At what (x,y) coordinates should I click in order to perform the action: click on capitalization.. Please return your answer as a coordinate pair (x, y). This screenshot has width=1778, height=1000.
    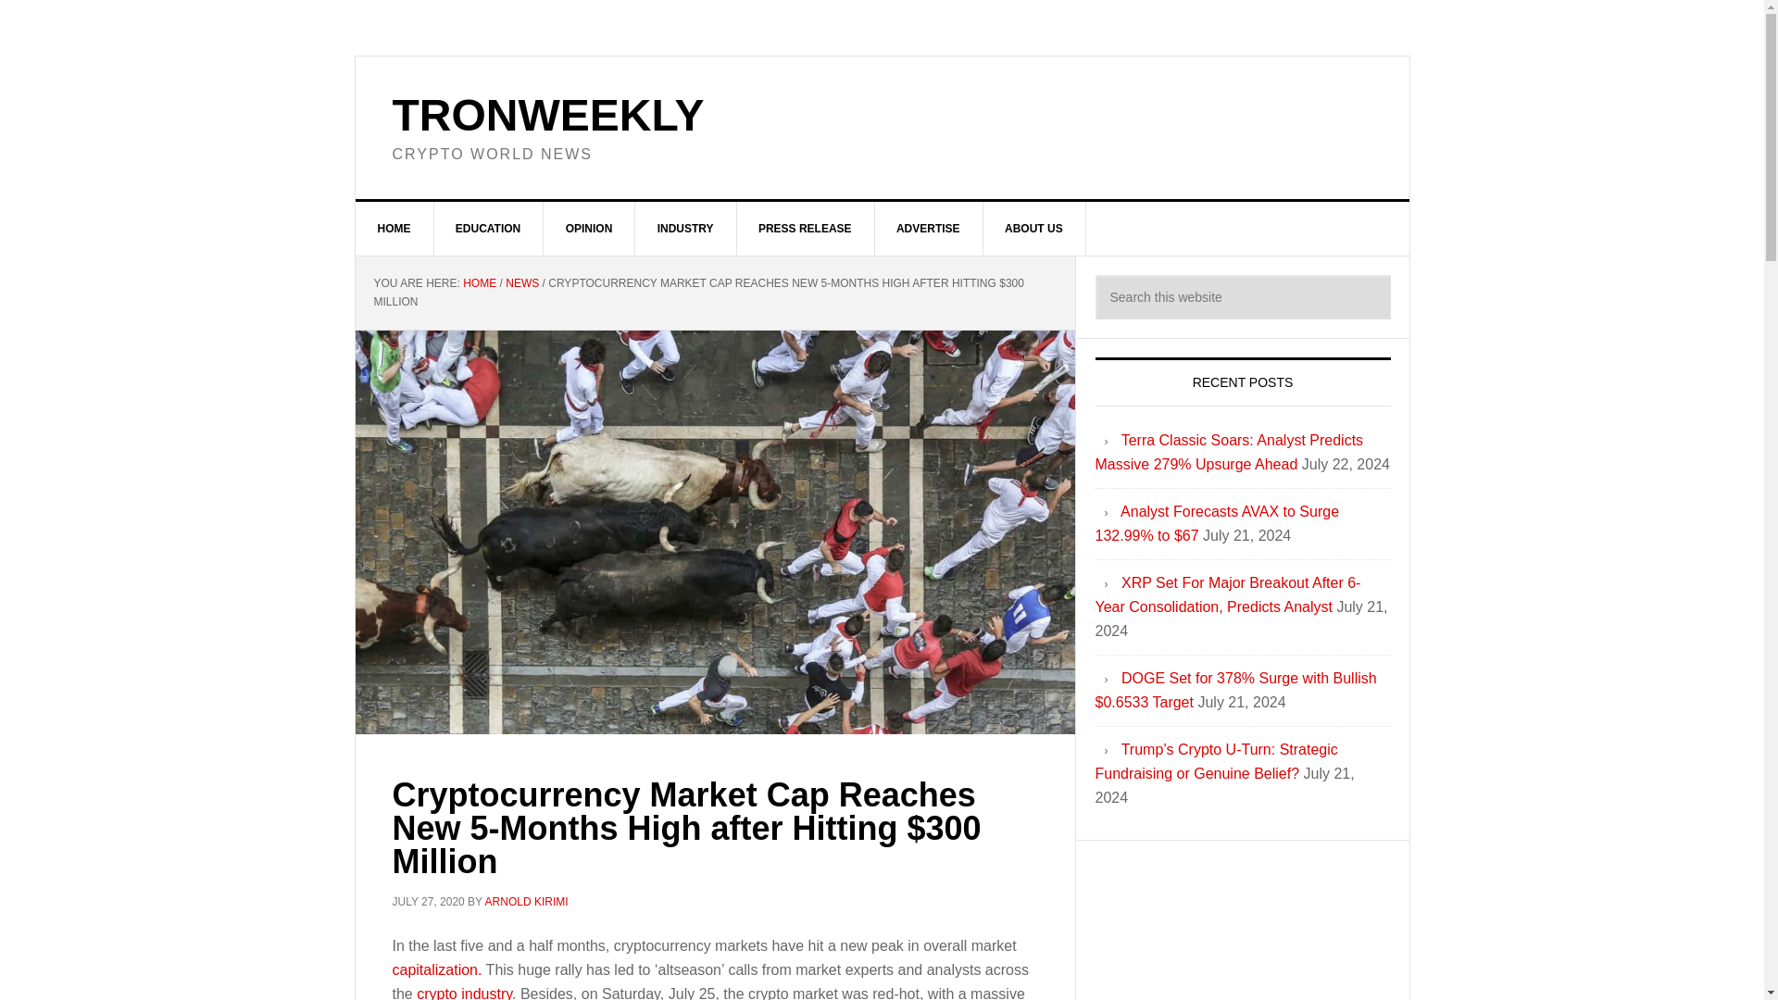
    Looking at the image, I should click on (437, 969).